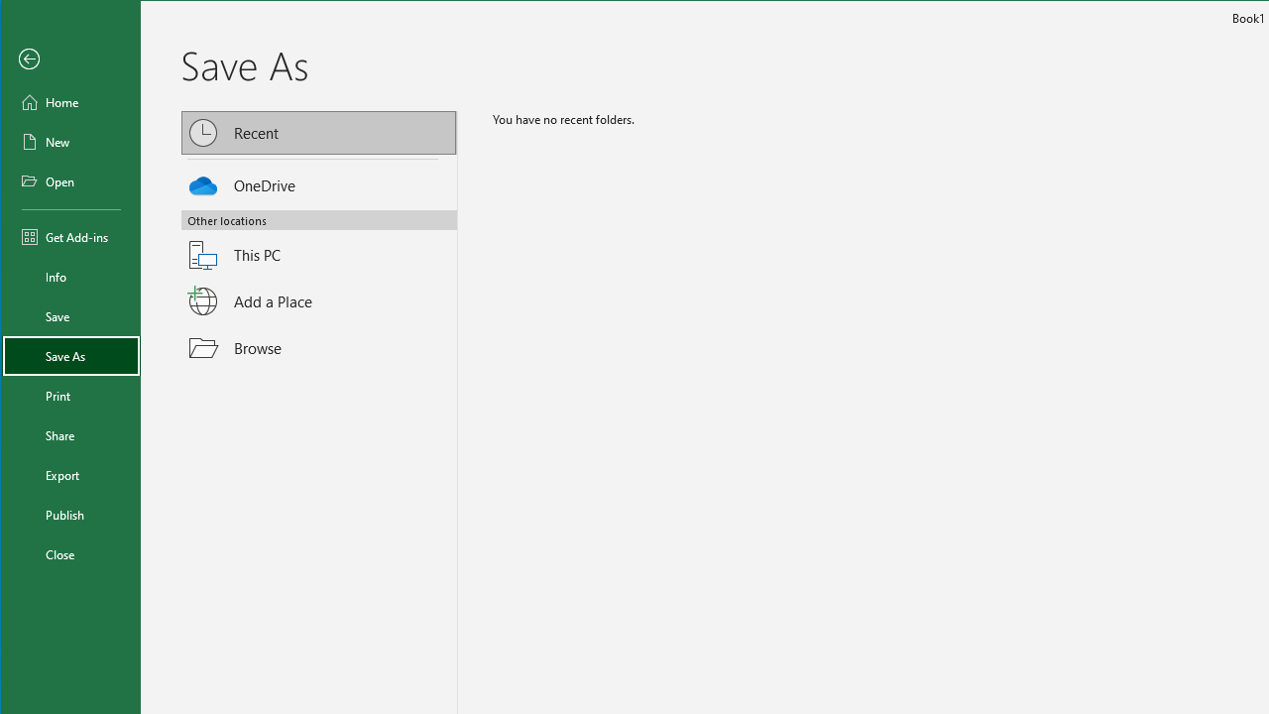 The width and height of the screenshot is (1269, 714). I want to click on Info, so click(71, 276).